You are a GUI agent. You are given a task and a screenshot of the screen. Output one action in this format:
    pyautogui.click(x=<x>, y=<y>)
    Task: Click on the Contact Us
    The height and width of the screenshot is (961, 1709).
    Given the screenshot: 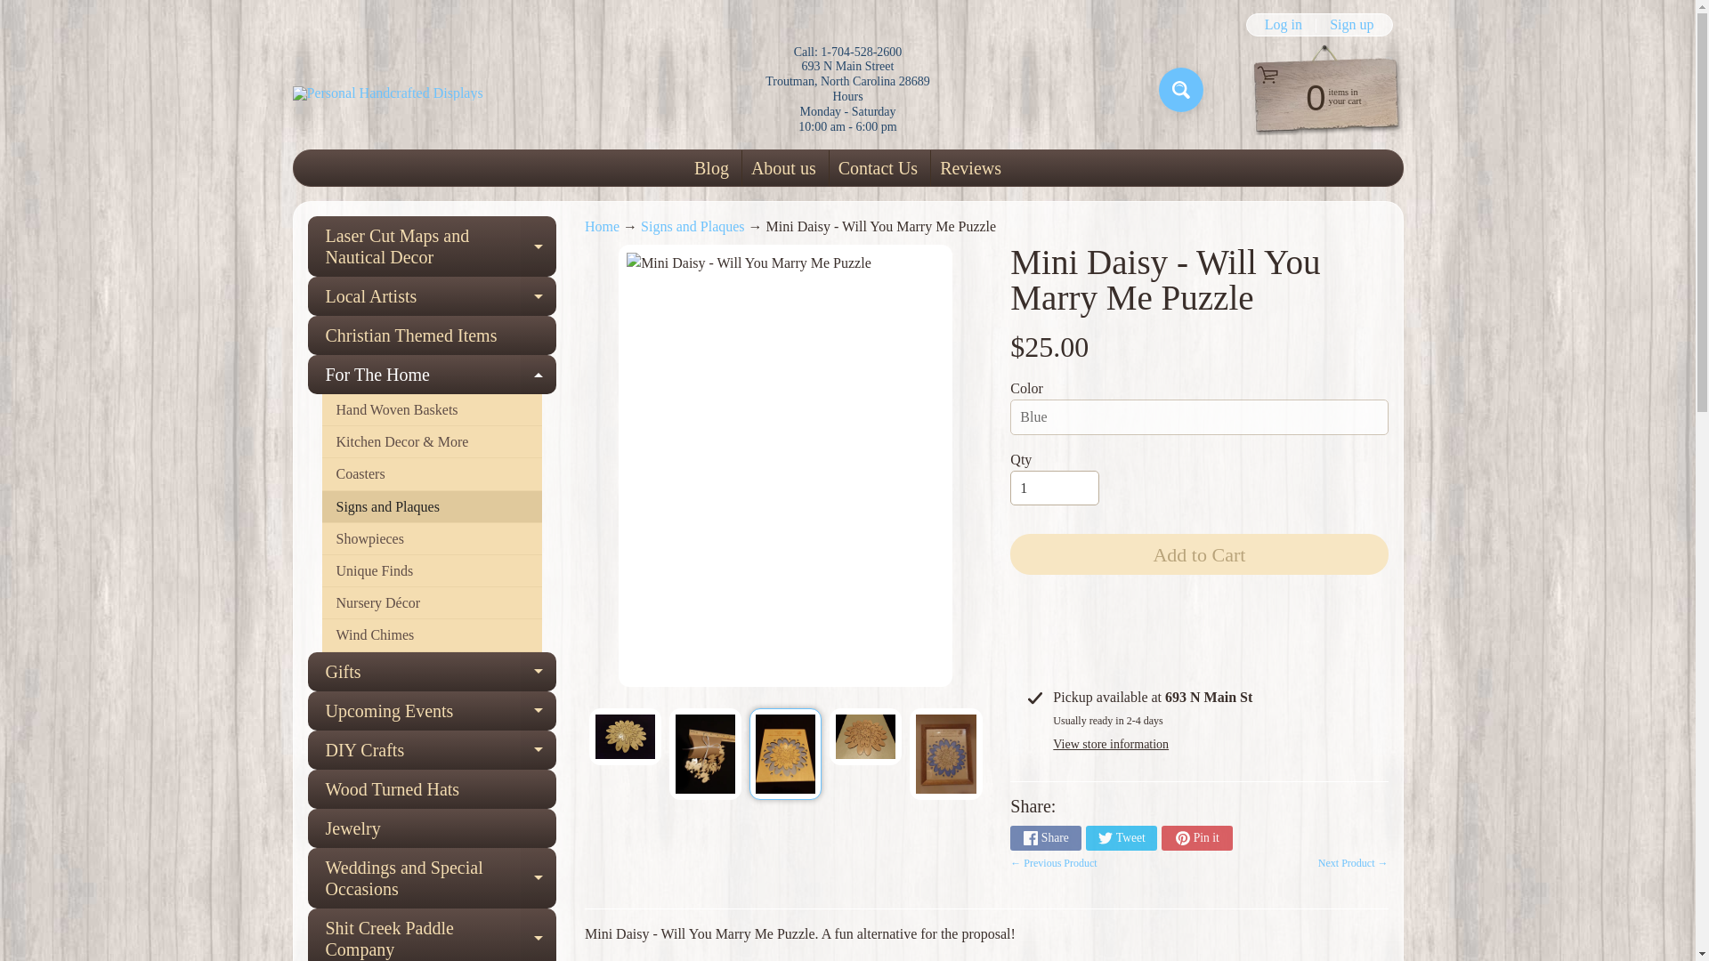 What is the action you would take?
    pyautogui.click(x=783, y=167)
    